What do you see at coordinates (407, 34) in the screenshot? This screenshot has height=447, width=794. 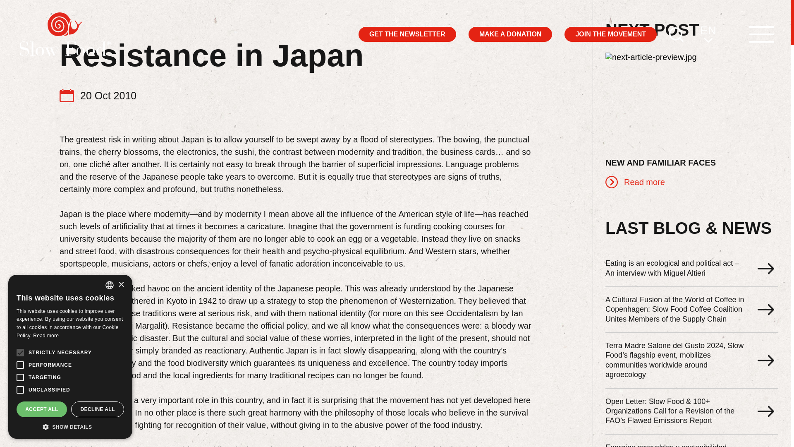 I see `GET THE NEWSLETTER` at bounding box center [407, 34].